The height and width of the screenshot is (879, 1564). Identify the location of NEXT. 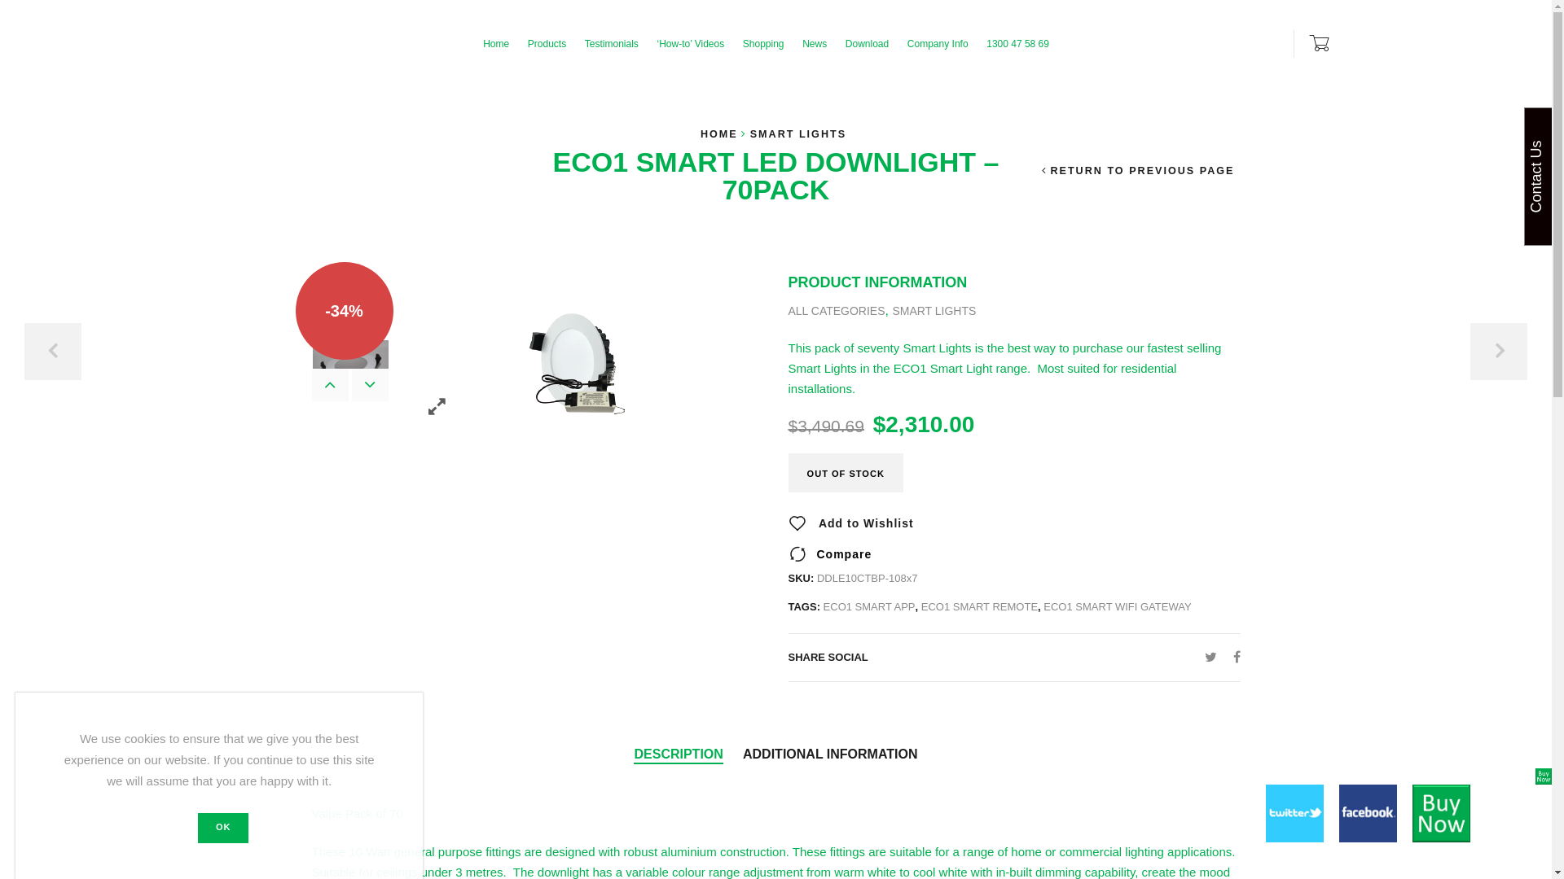
(1499, 352).